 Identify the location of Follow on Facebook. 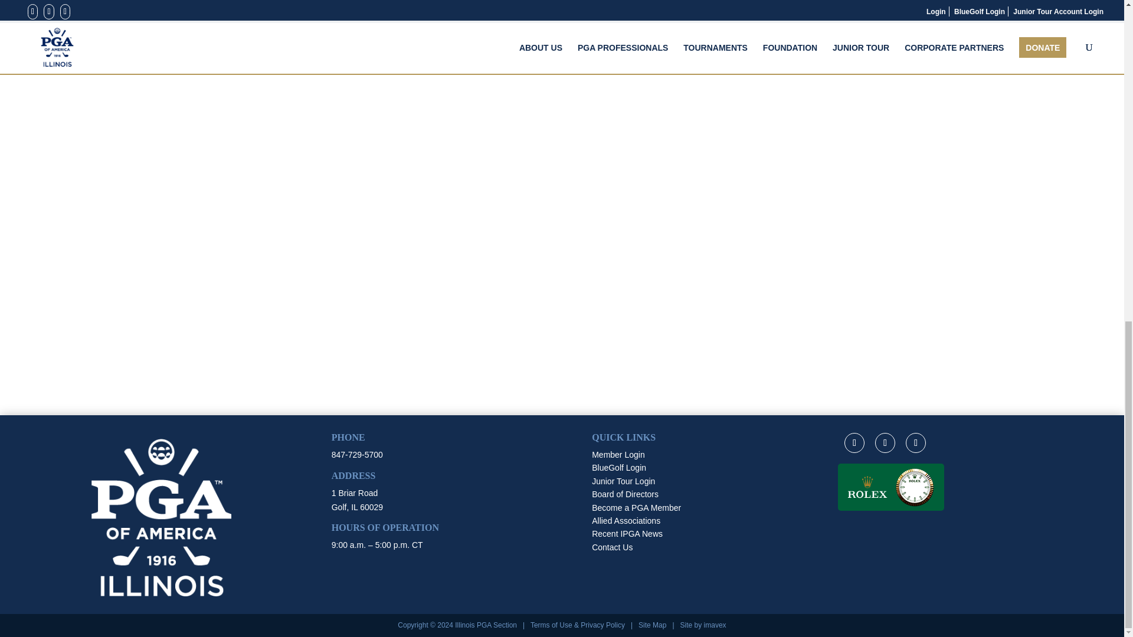
(854, 442).